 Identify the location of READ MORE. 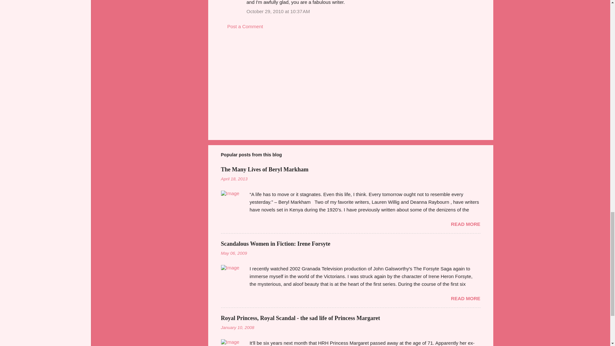
(465, 224).